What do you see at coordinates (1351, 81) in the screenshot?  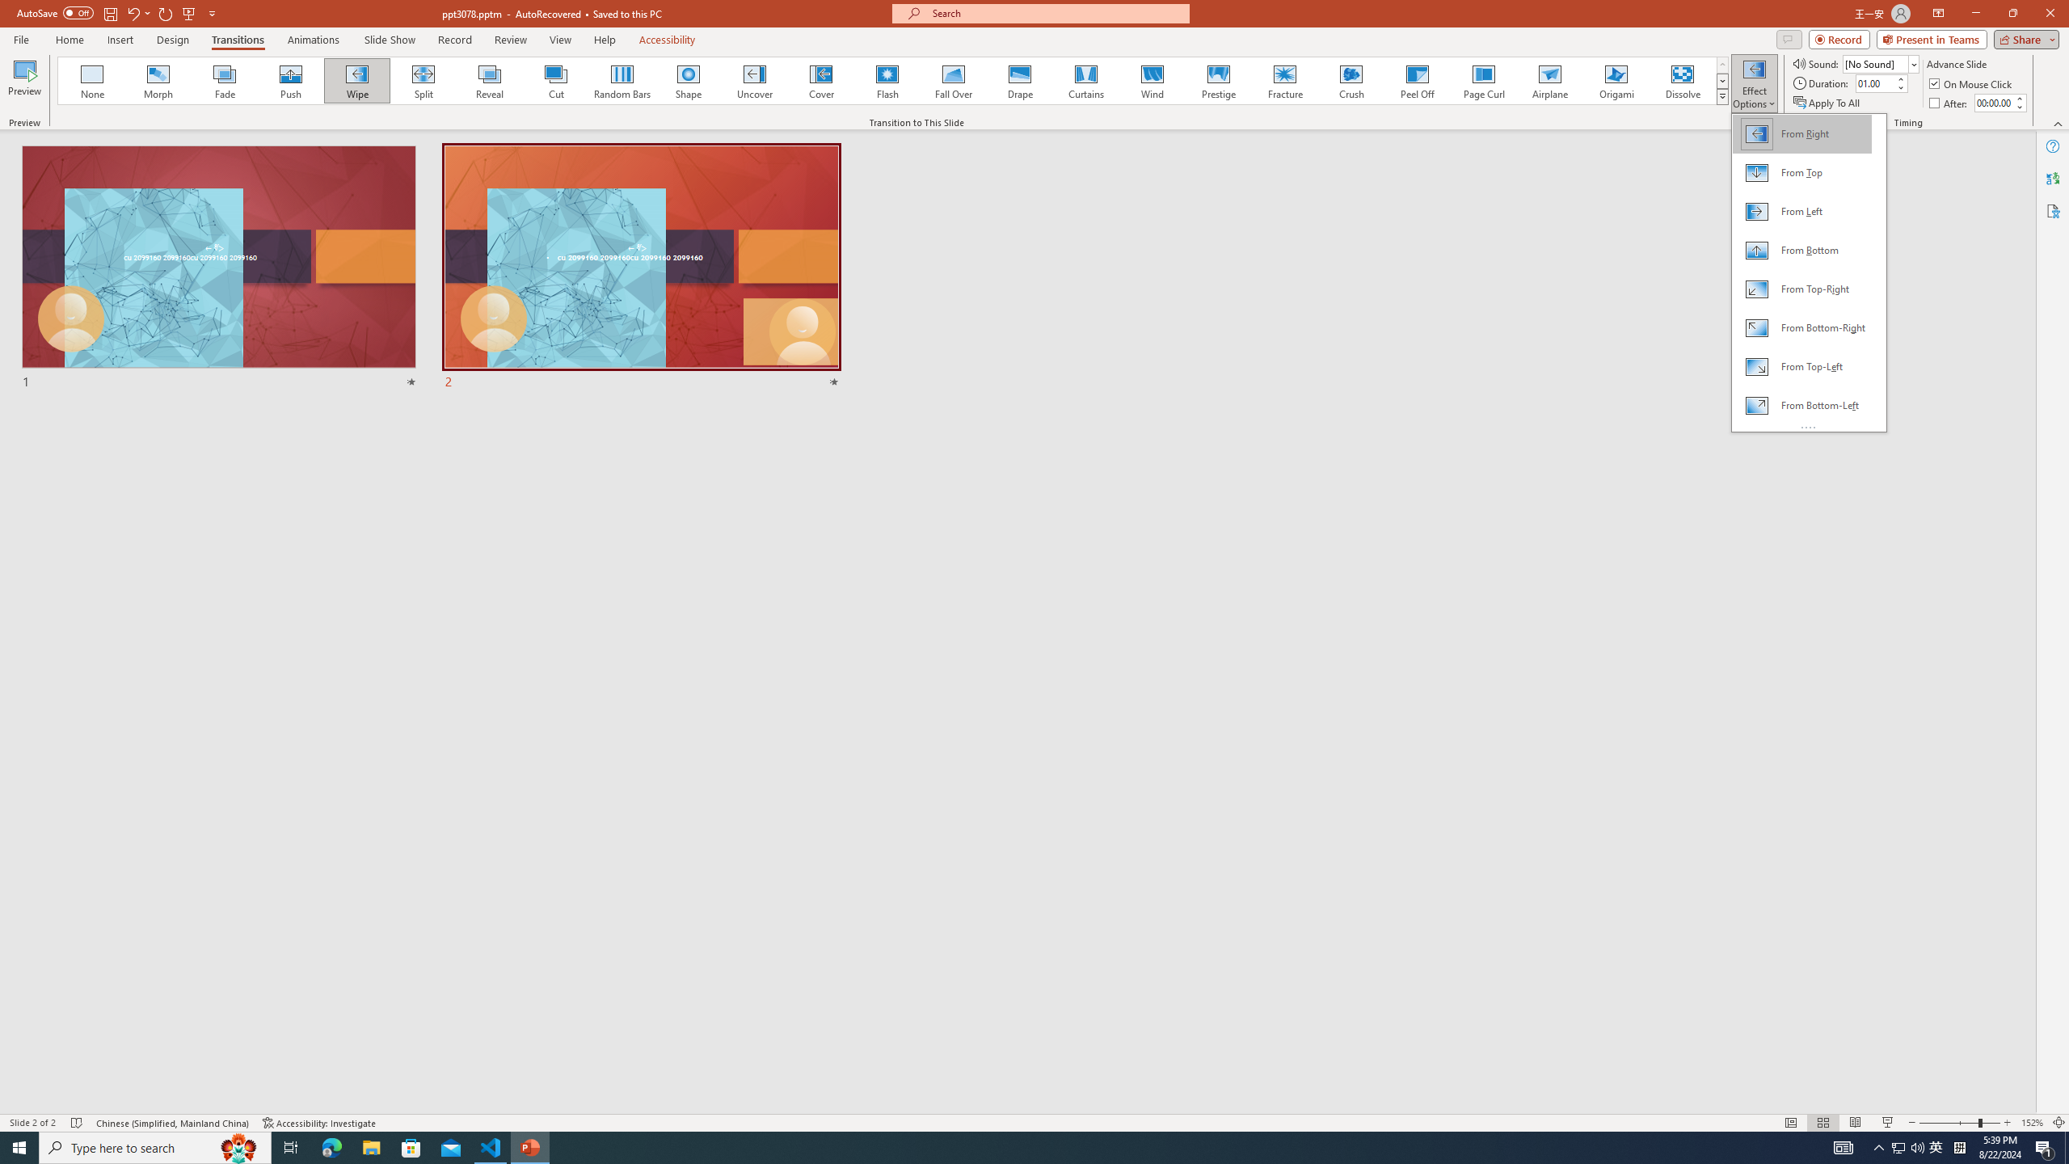 I see `Crush` at bounding box center [1351, 81].